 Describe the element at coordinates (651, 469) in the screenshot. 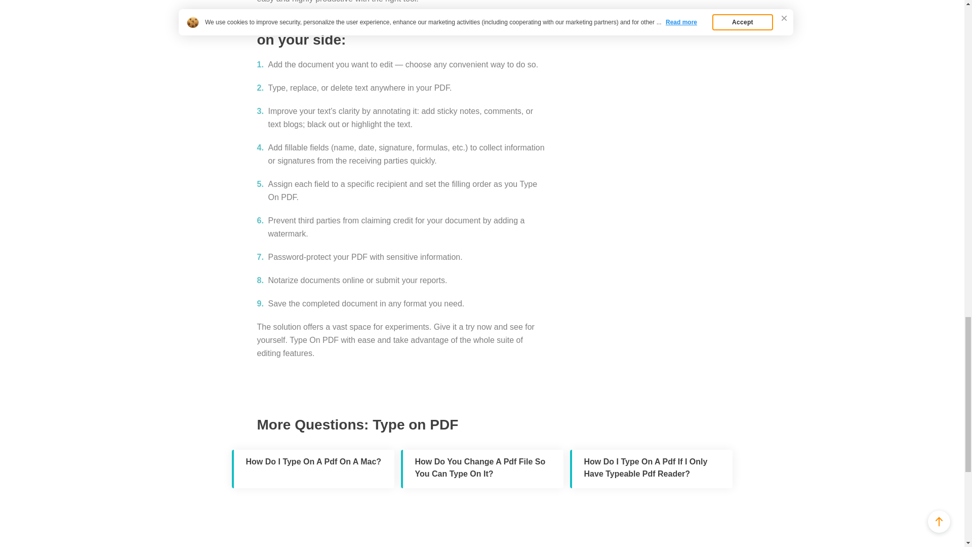

I see `How Do I Type On A Pdf If I Only Have Typeable Pdf Reader?` at that location.